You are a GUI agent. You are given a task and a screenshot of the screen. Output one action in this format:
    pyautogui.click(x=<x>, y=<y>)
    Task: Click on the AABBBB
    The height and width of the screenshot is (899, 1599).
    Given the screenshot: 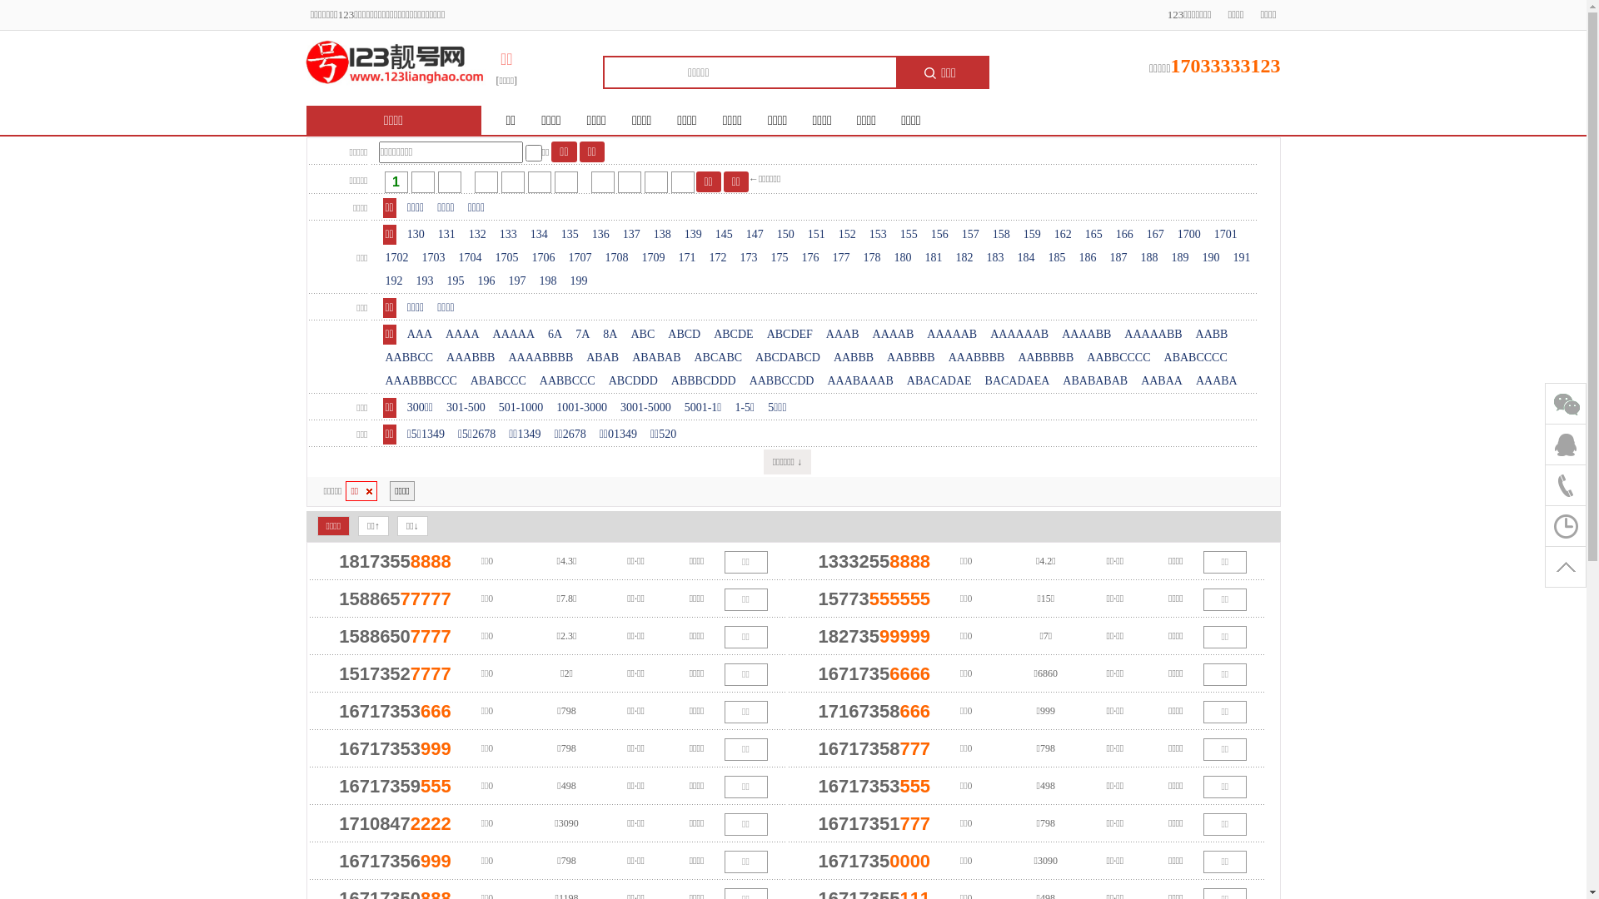 What is the action you would take?
    pyautogui.click(x=911, y=358)
    